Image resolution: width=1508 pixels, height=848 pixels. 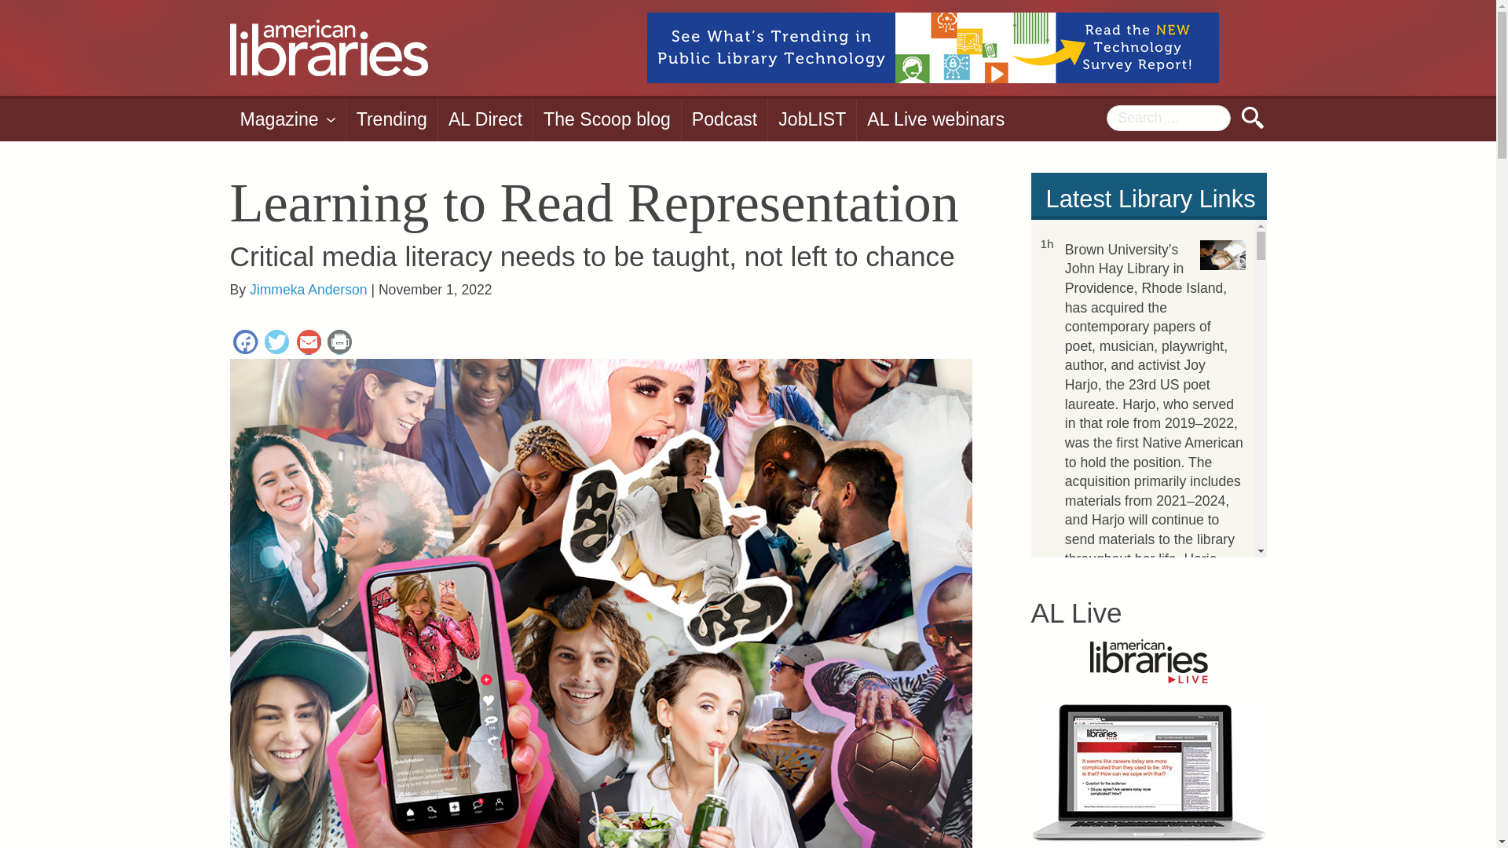 What do you see at coordinates (1252, 118) in the screenshot?
I see `Search` at bounding box center [1252, 118].